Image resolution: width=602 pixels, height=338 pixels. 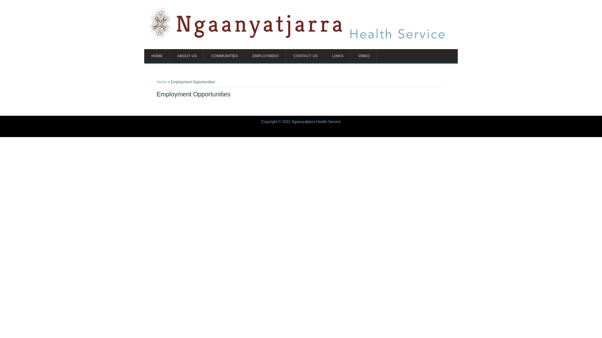 What do you see at coordinates (448, 131) in the screenshot?
I see `Zymphonies` at bounding box center [448, 131].